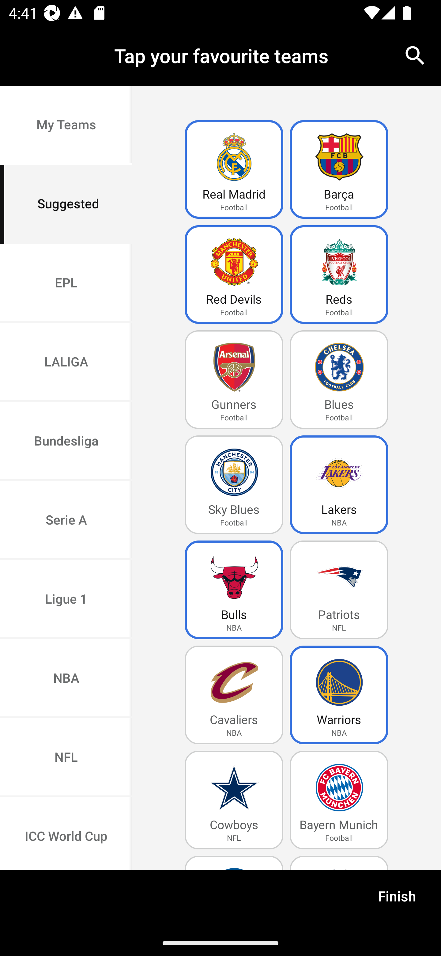 This screenshot has width=441, height=956. I want to click on Reds RedsSelected Football, so click(339, 275).